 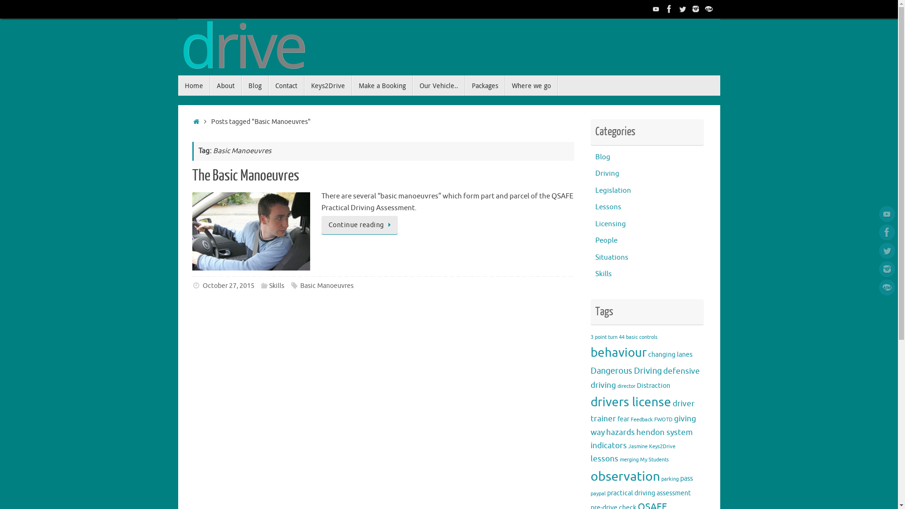 I want to click on Blog, so click(x=602, y=157).